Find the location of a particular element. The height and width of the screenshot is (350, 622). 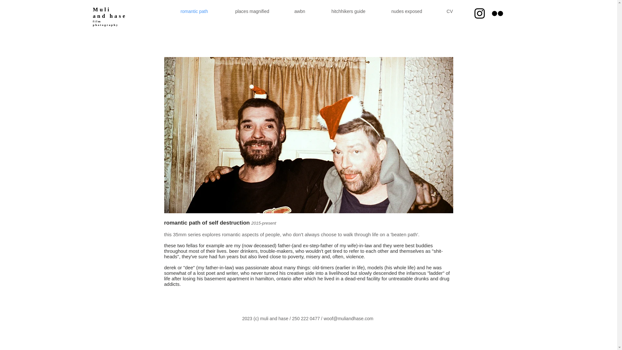

awbn is located at coordinates (291, 11).